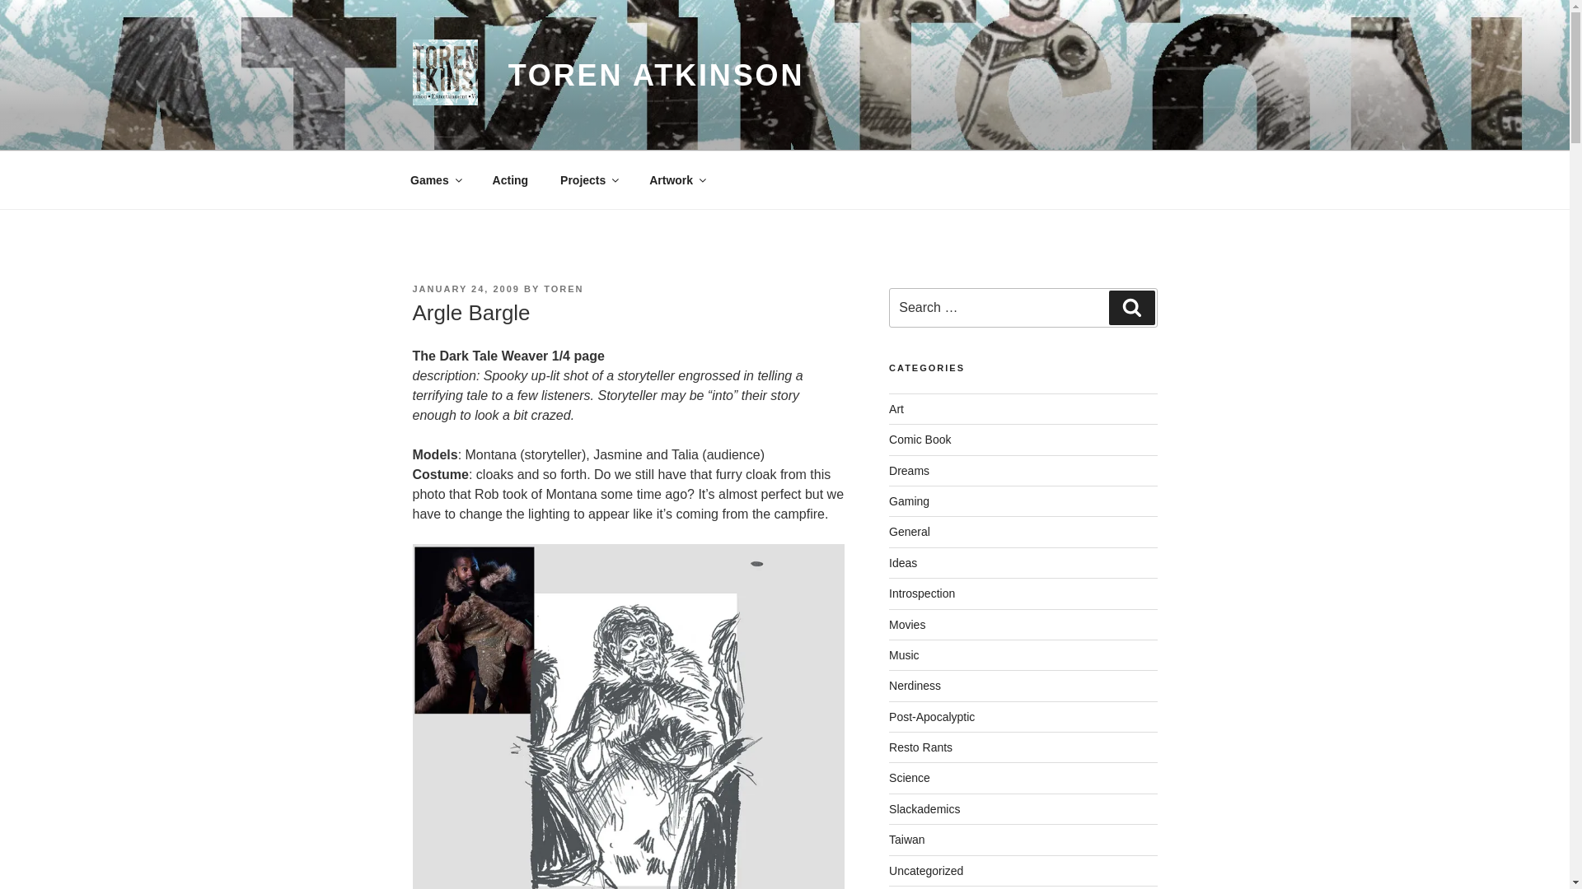  I want to click on Ideas, so click(903, 563).